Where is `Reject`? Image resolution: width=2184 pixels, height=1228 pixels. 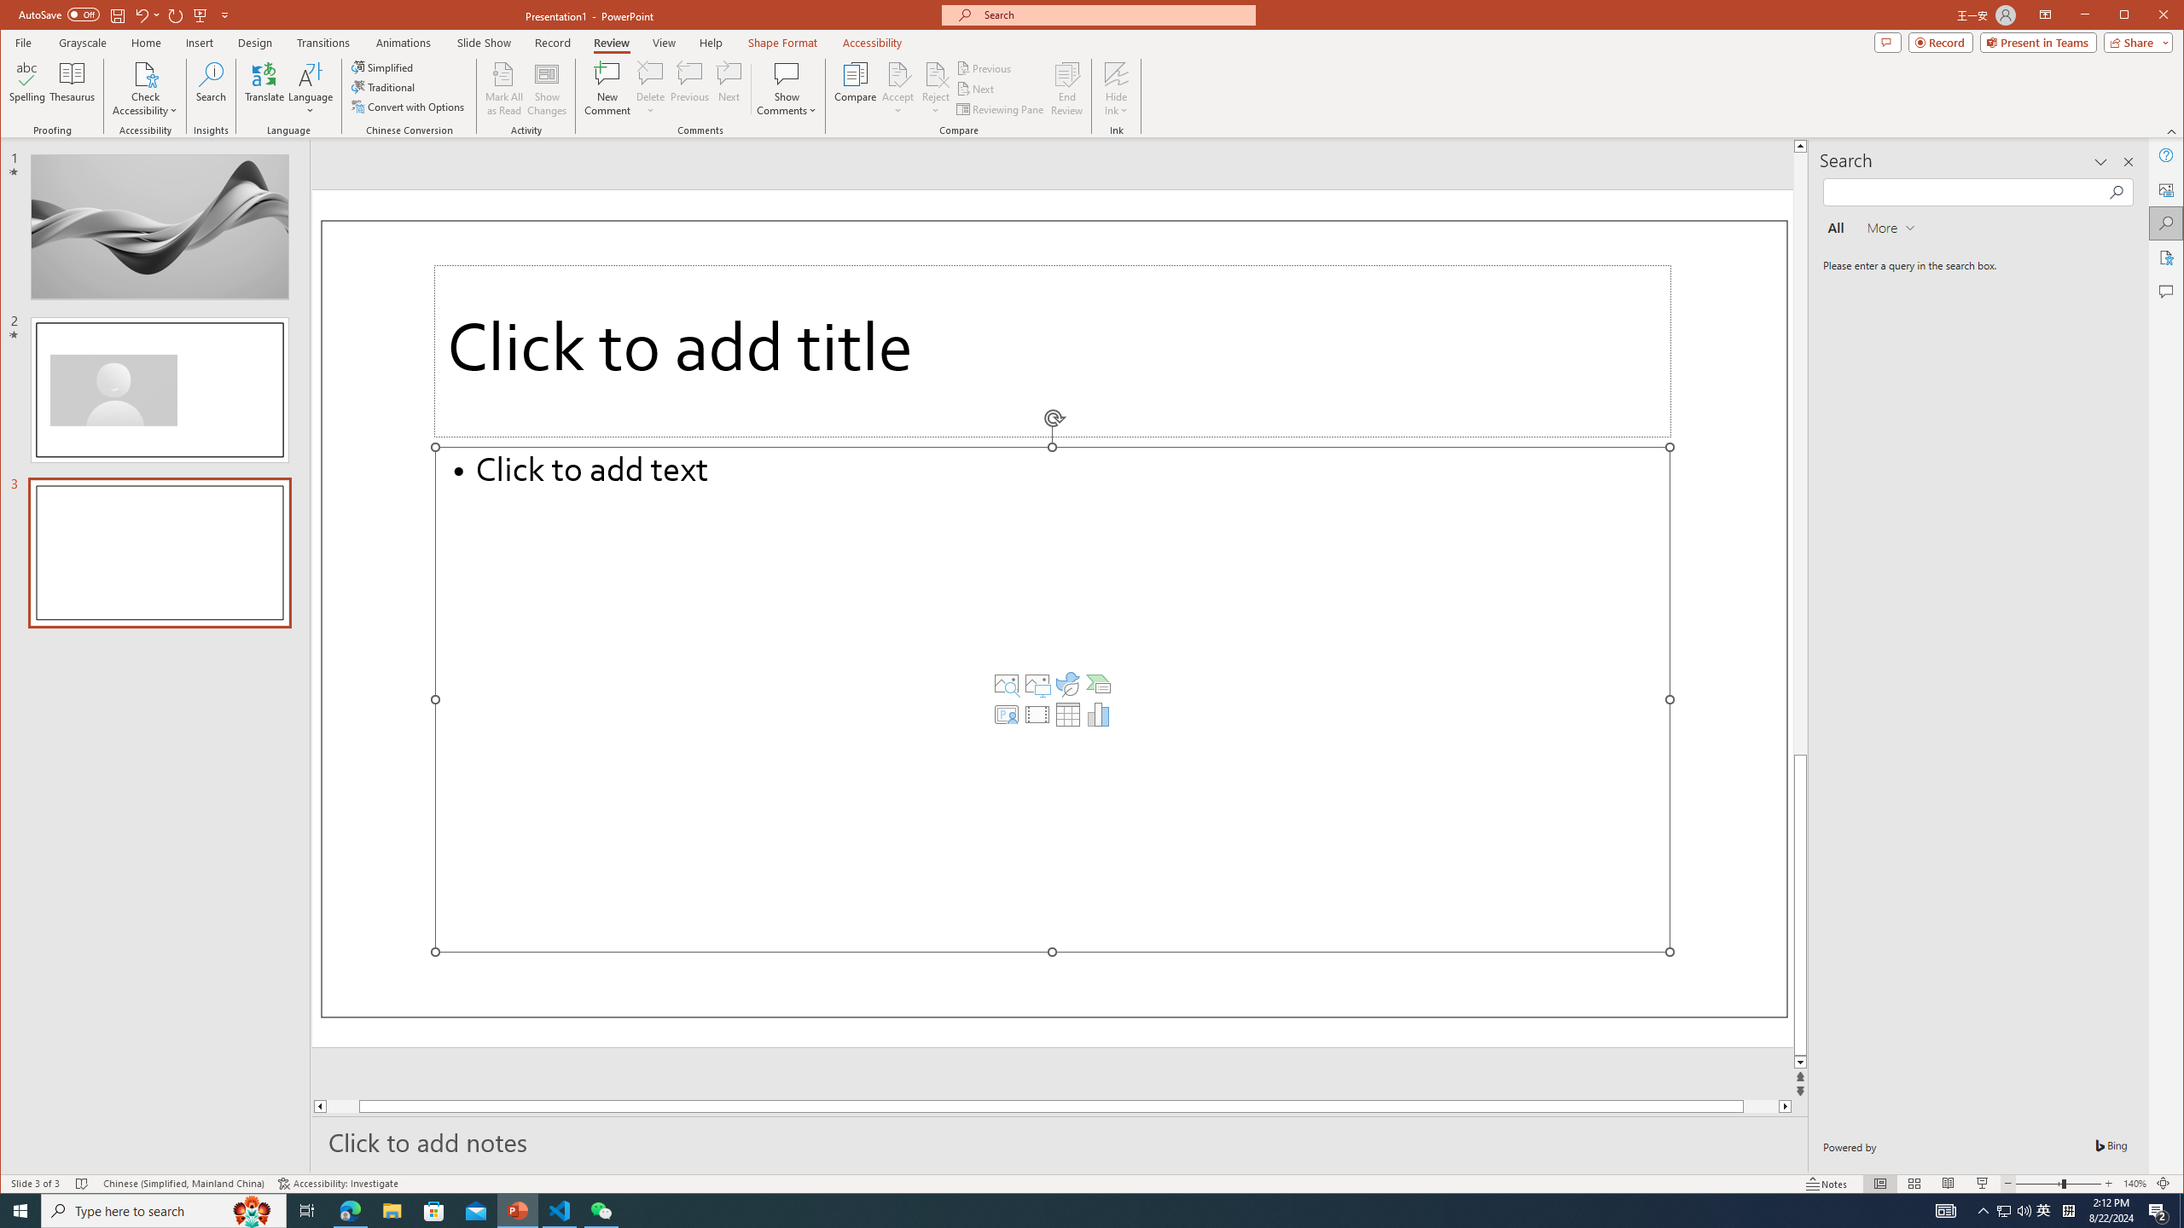
Reject is located at coordinates (935, 89).